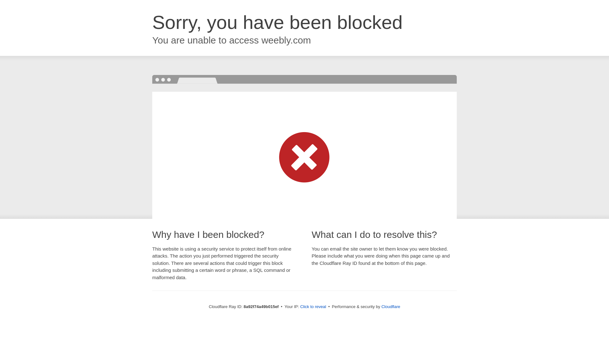 The width and height of the screenshot is (609, 343). Describe the element at coordinates (390, 306) in the screenshot. I see `Cloudflare` at that location.